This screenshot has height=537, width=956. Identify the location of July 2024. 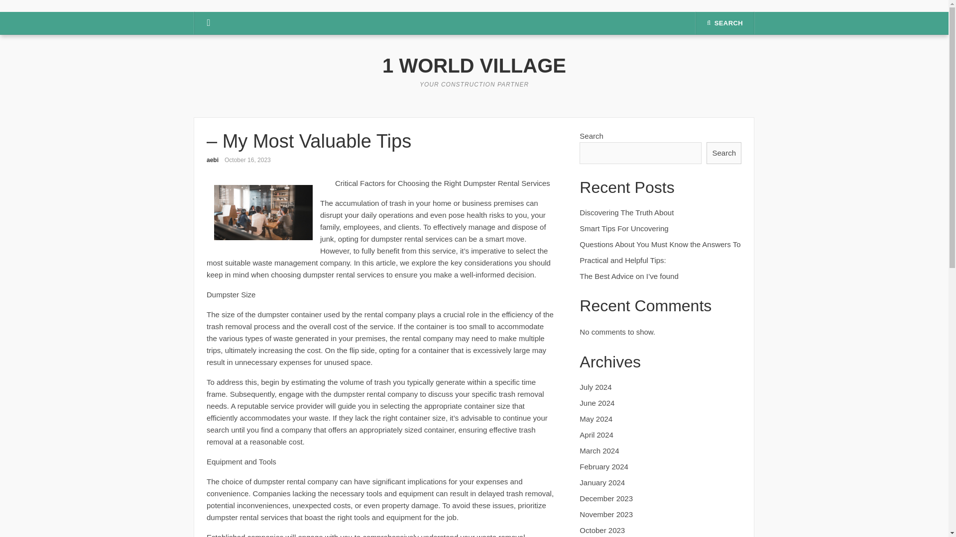
(596, 387).